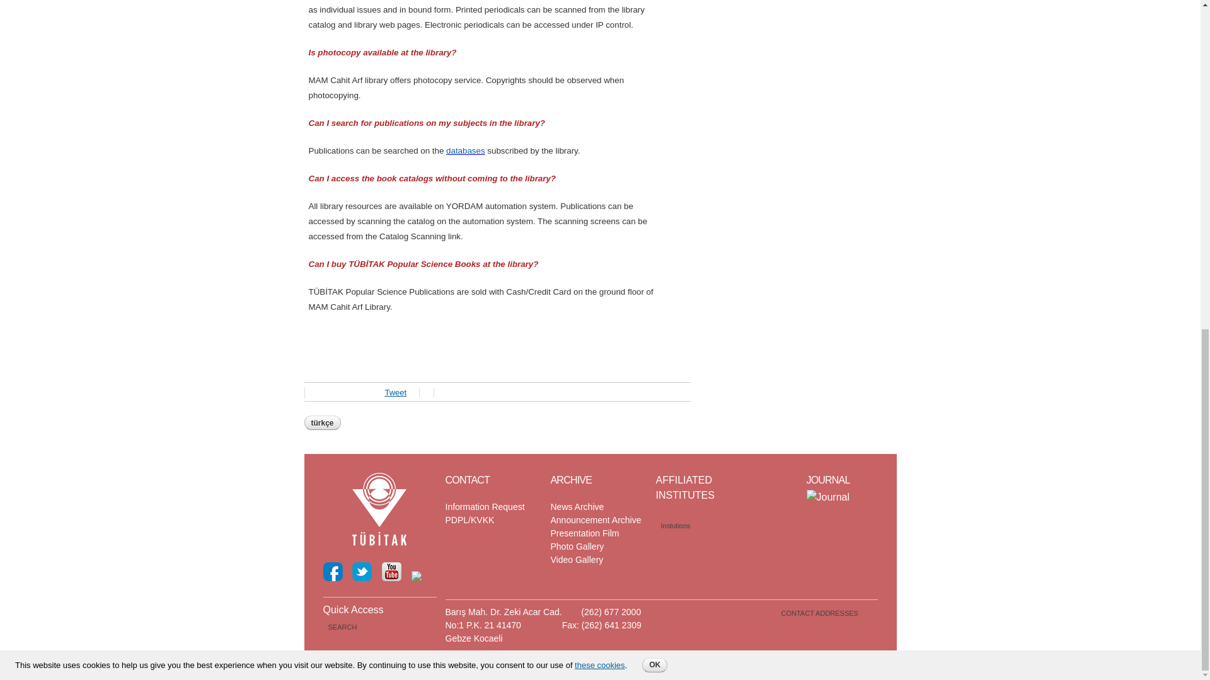 The width and height of the screenshot is (1210, 680). I want to click on these cookies, so click(600, 28).